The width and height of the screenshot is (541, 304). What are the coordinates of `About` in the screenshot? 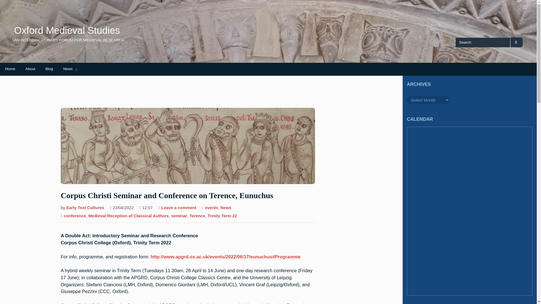 It's located at (30, 69).